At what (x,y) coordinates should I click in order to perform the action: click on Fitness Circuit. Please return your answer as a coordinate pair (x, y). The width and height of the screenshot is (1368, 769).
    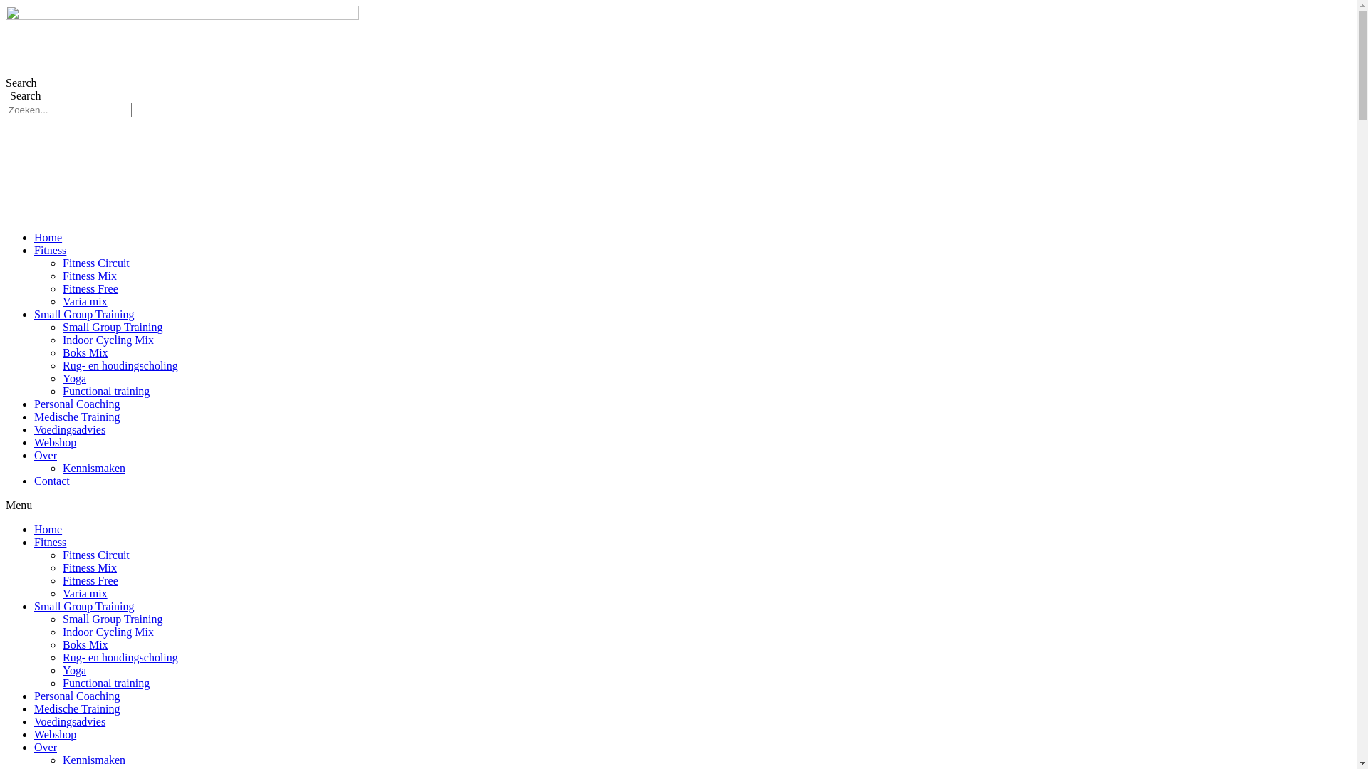
    Looking at the image, I should click on (96, 555).